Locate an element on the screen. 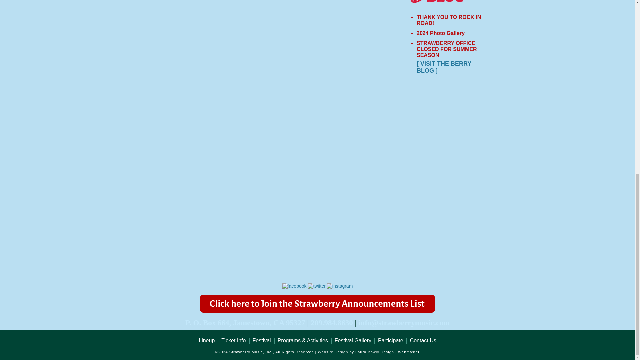  THANK YOU TO ROCK IN ROAD! is located at coordinates (449, 20).